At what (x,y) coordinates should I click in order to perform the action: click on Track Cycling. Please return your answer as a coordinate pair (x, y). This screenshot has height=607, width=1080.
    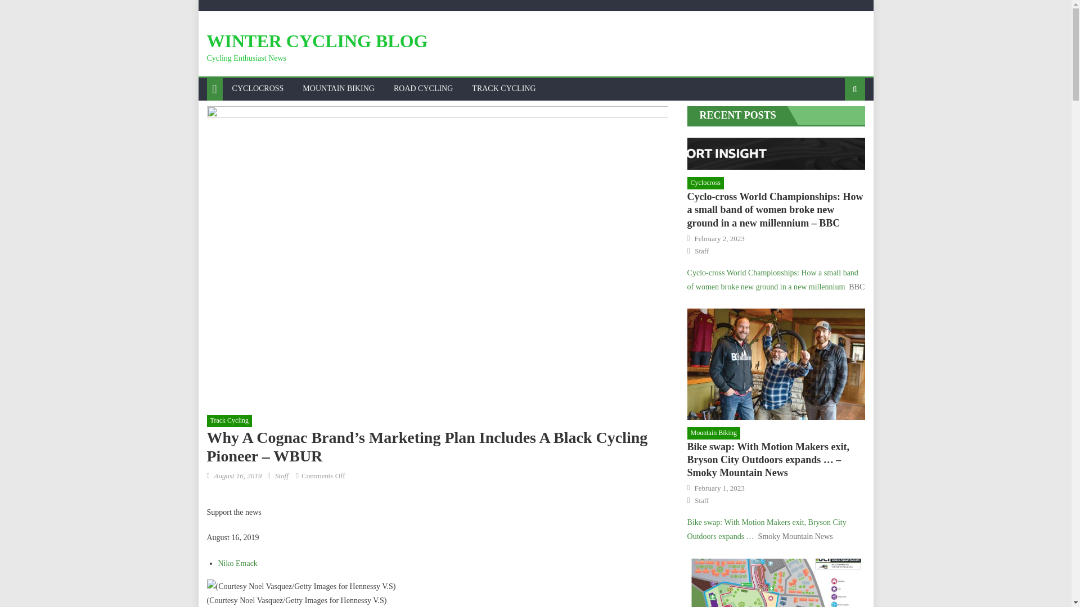
    Looking at the image, I should click on (229, 420).